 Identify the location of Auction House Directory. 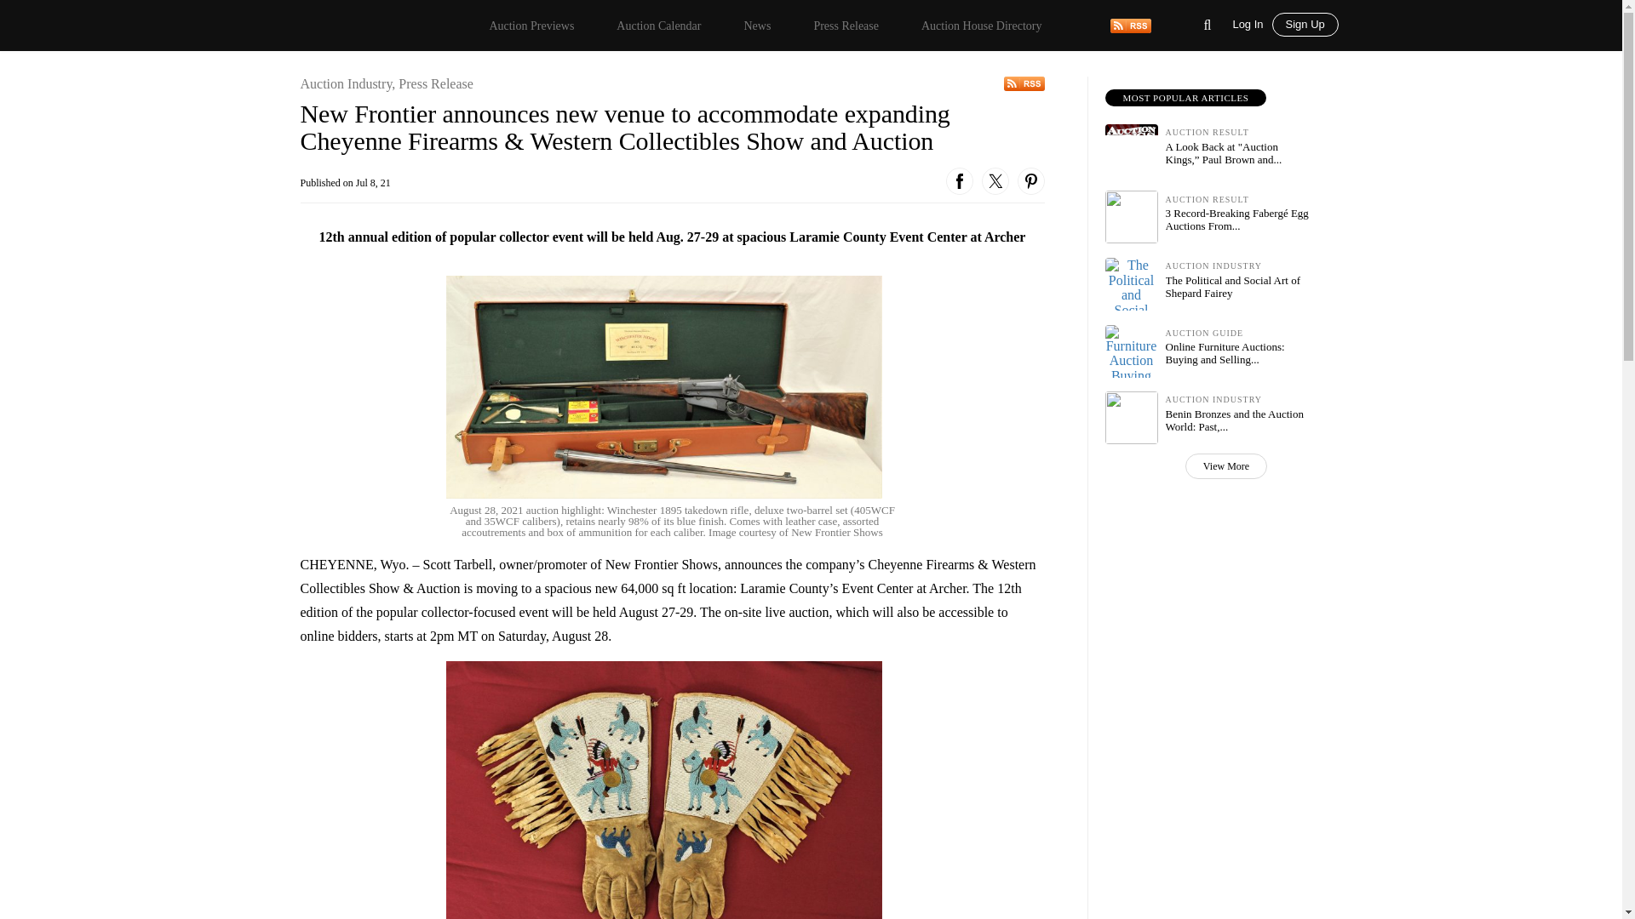
(982, 26).